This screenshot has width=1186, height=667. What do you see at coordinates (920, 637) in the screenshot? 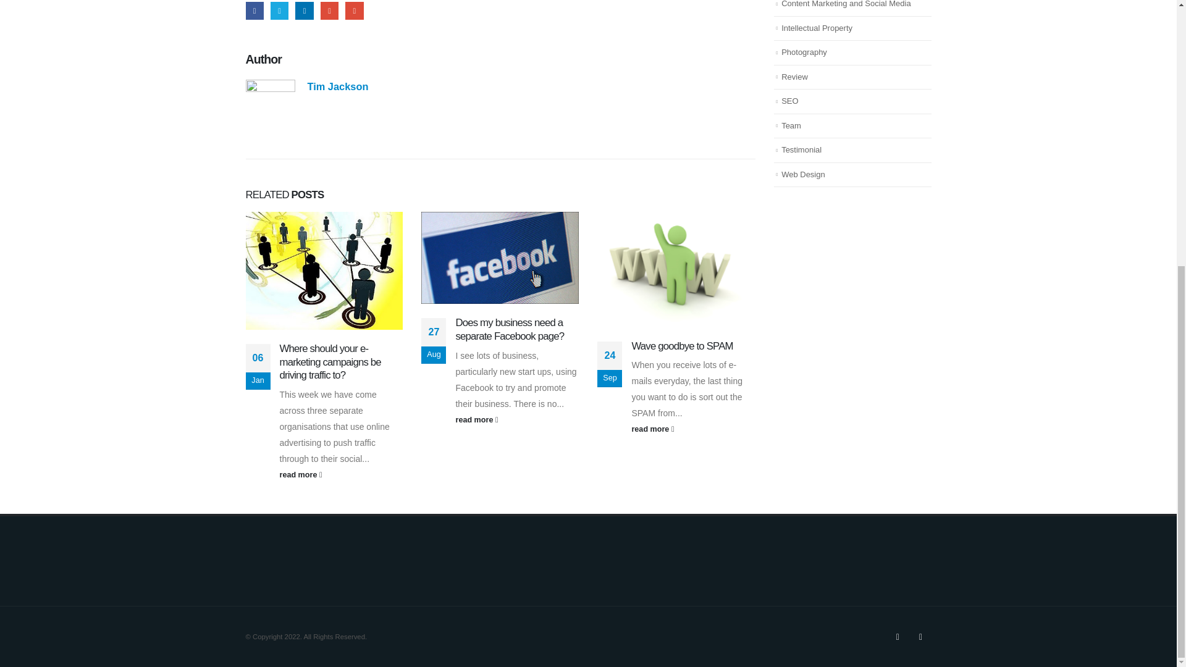
I see `Linkedin` at bounding box center [920, 637].